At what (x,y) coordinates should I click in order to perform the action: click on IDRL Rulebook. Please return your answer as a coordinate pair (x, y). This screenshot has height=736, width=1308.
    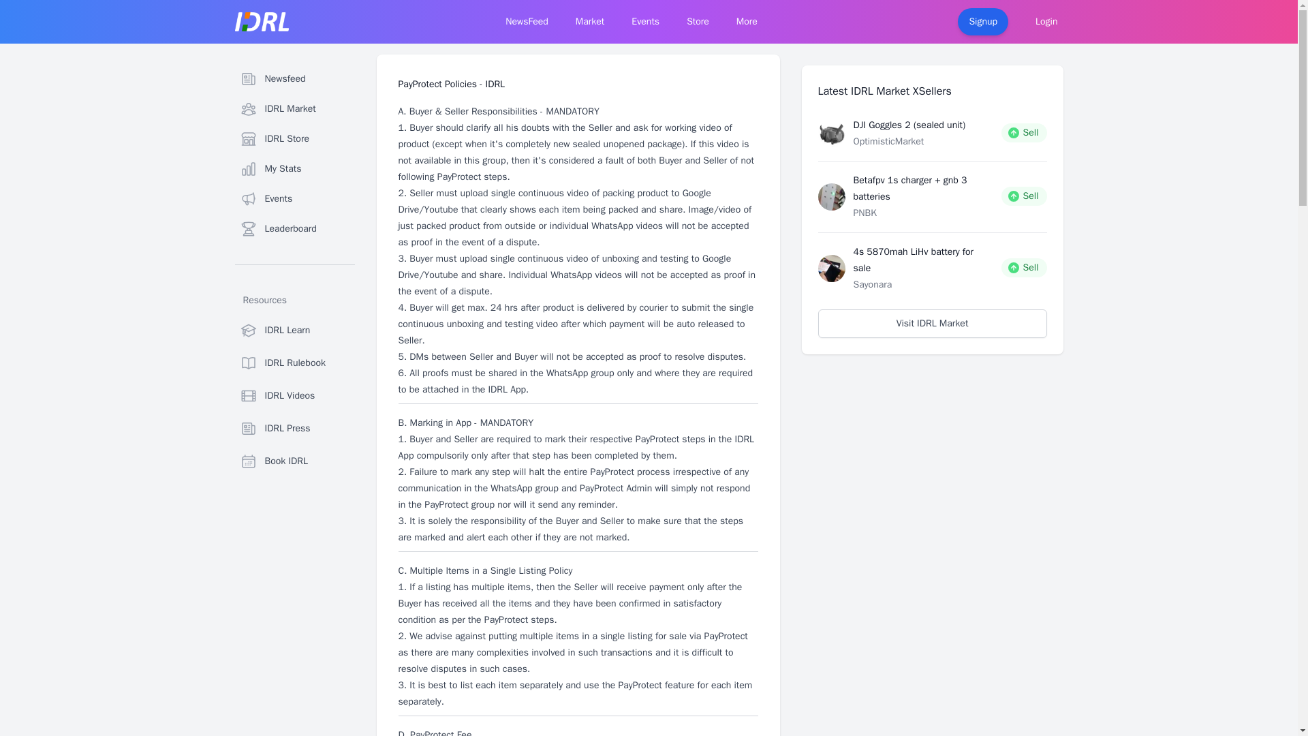
    Looking at the image, I should click on (294, 363).